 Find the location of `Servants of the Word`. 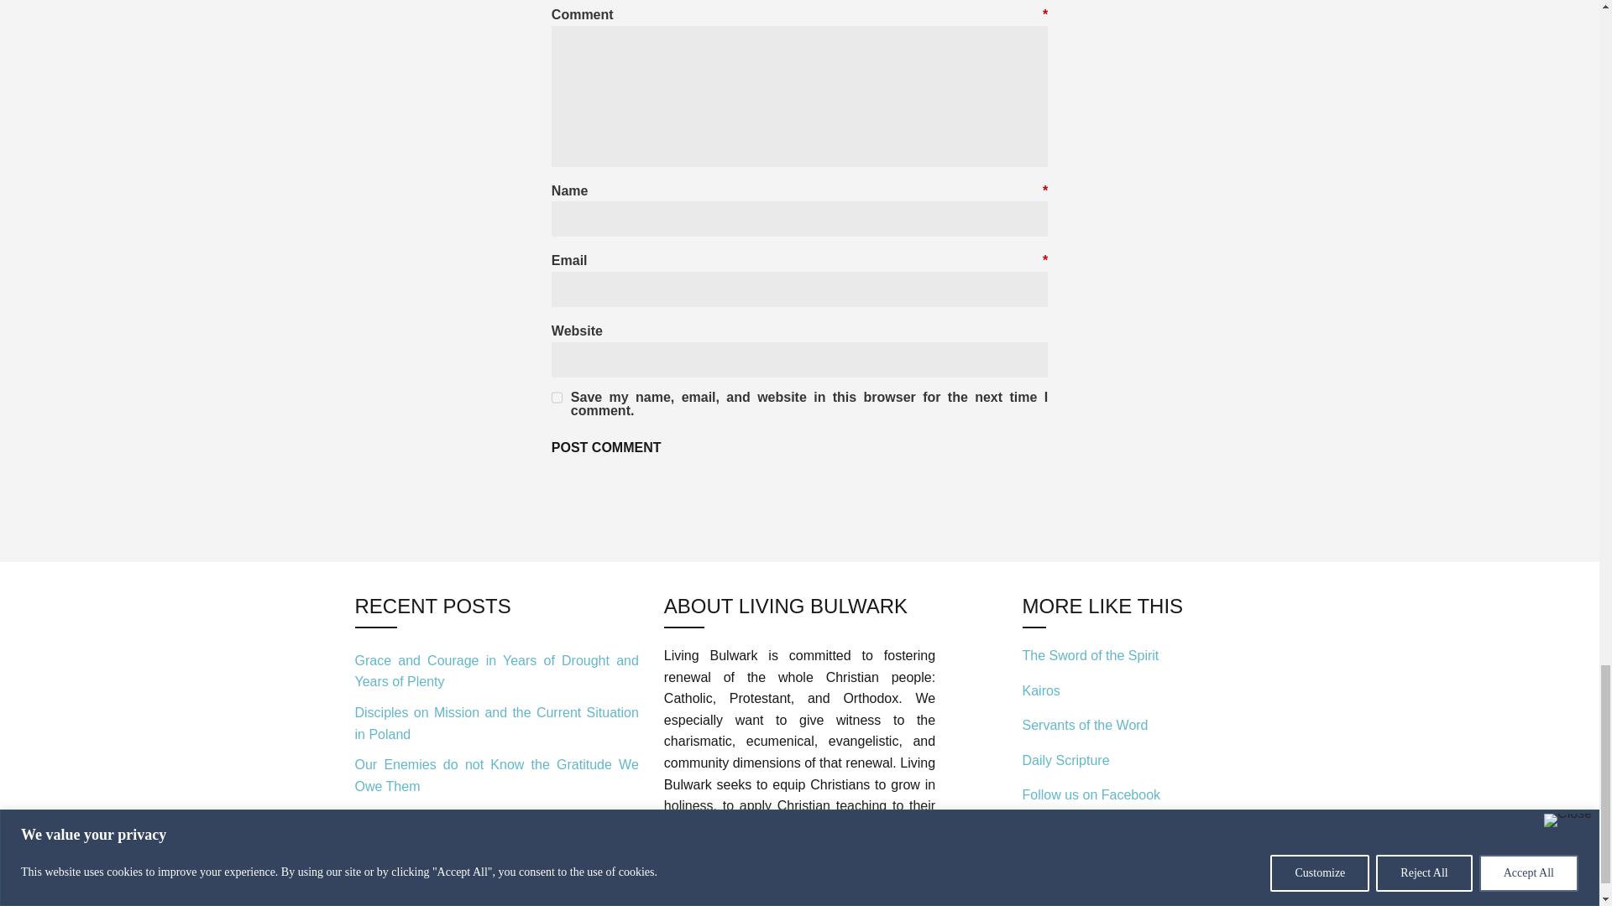

Servants of the Word is located at coordinates (1085, 725).